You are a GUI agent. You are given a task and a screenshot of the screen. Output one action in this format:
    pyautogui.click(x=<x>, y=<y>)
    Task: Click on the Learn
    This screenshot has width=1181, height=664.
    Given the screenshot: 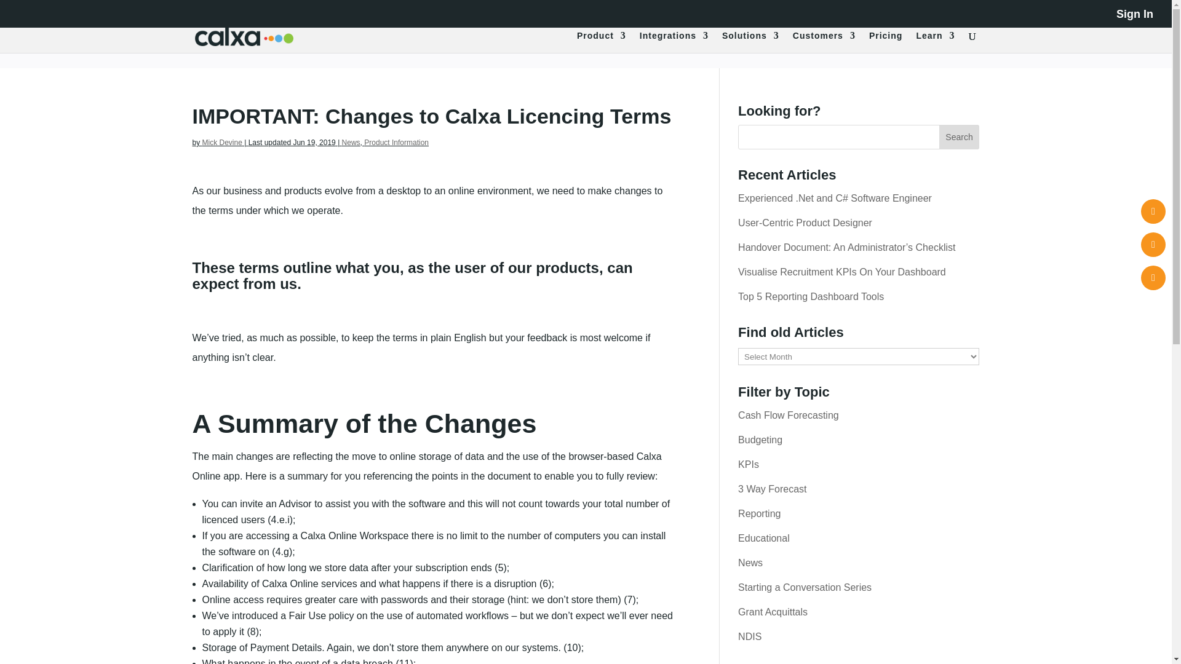 What is the action you would take?
    pyautogui.click(x=935, y=42)
    